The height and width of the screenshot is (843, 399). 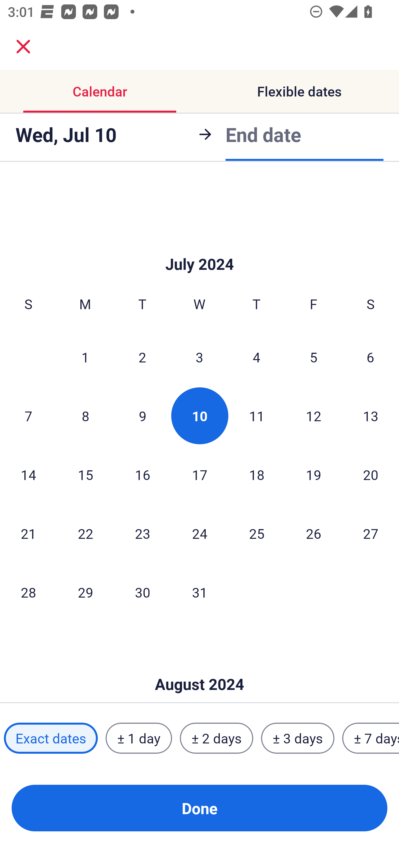 I want to click on End date, so click(x=263, y=134).